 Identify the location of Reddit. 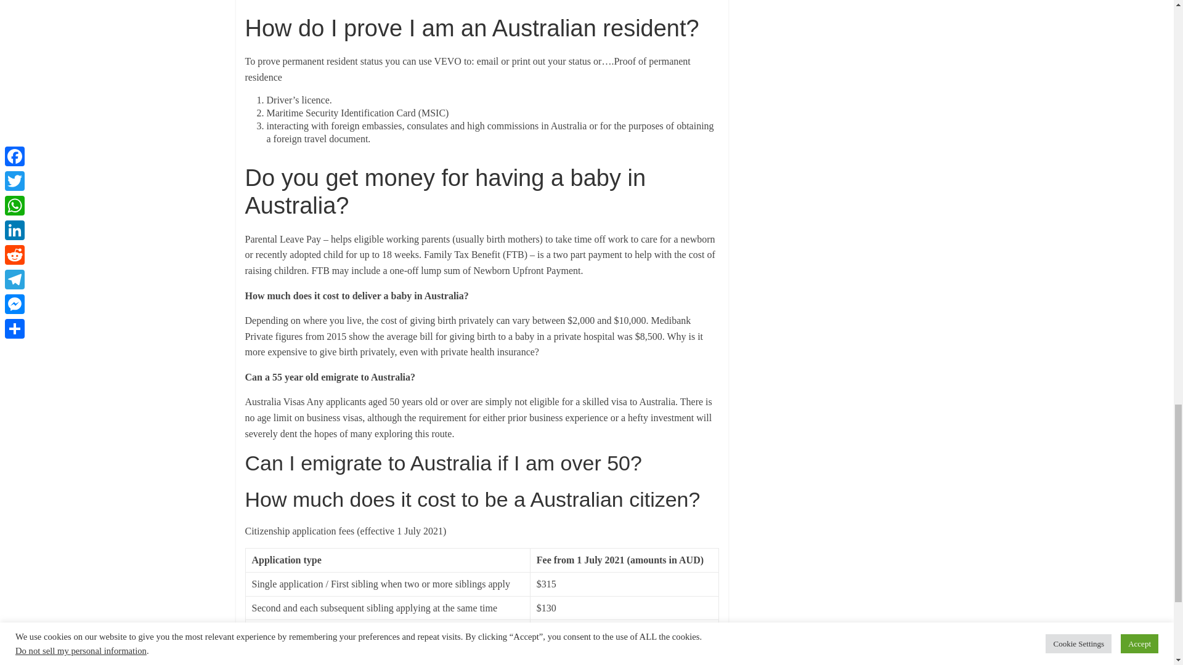
(356, 662).